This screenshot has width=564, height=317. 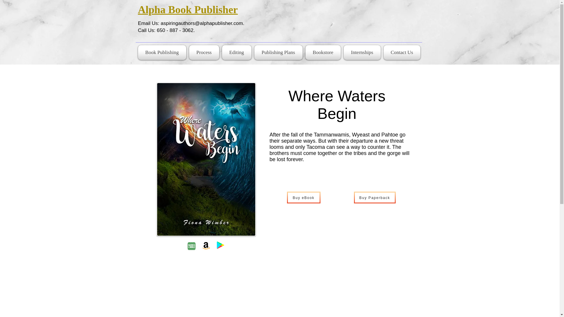 I want to click on Bookstore, so click(x=323, y=53).